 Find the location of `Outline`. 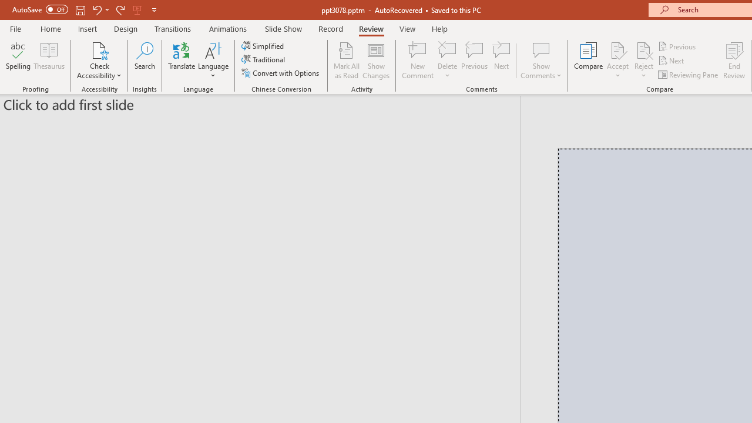

Outline is located at coordinates (266, 102).